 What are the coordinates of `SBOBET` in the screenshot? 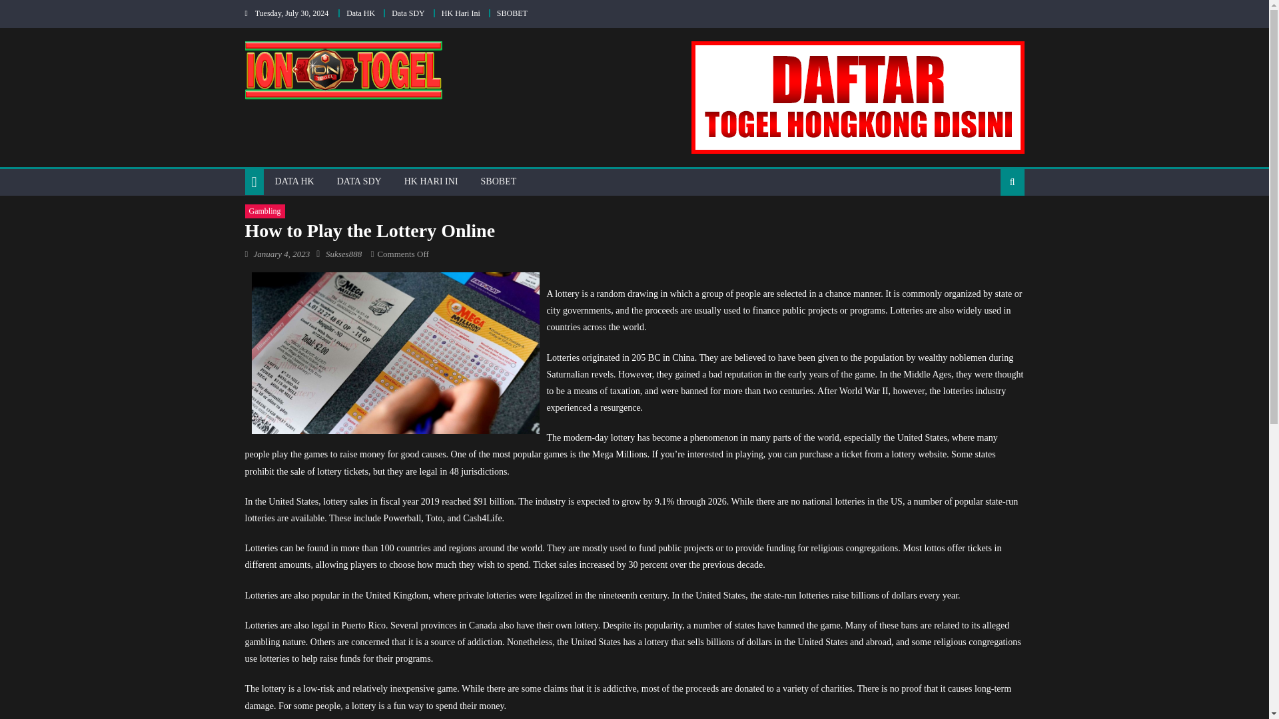 It's located at (512, 13).